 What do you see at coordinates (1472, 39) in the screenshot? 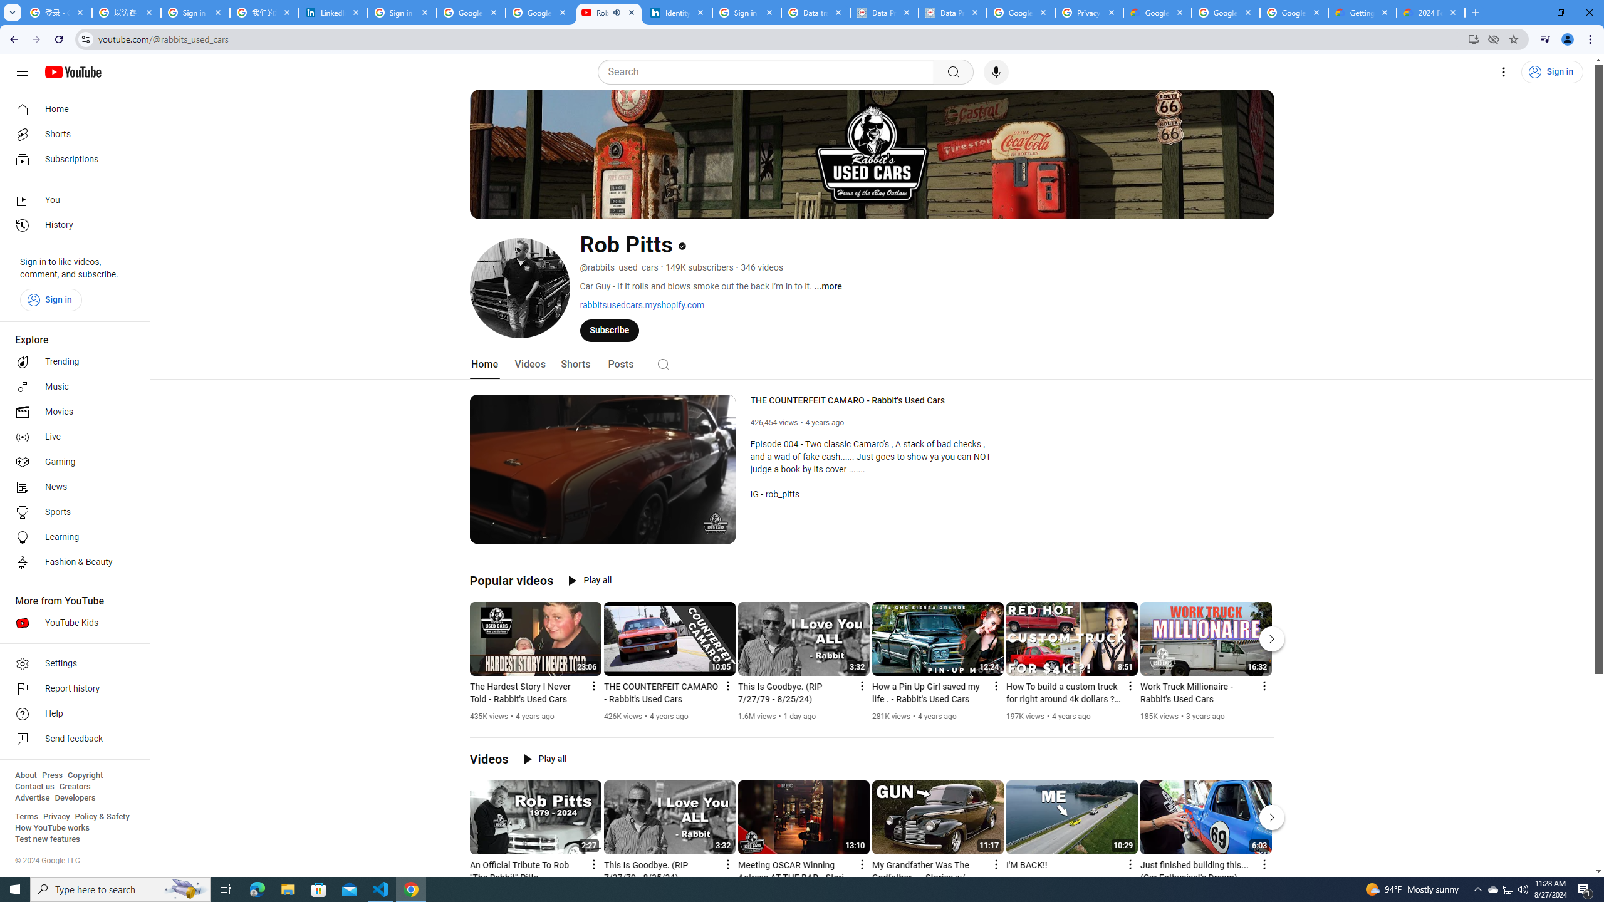
I see `Install YouTube` at bounding box center [1472, 39].